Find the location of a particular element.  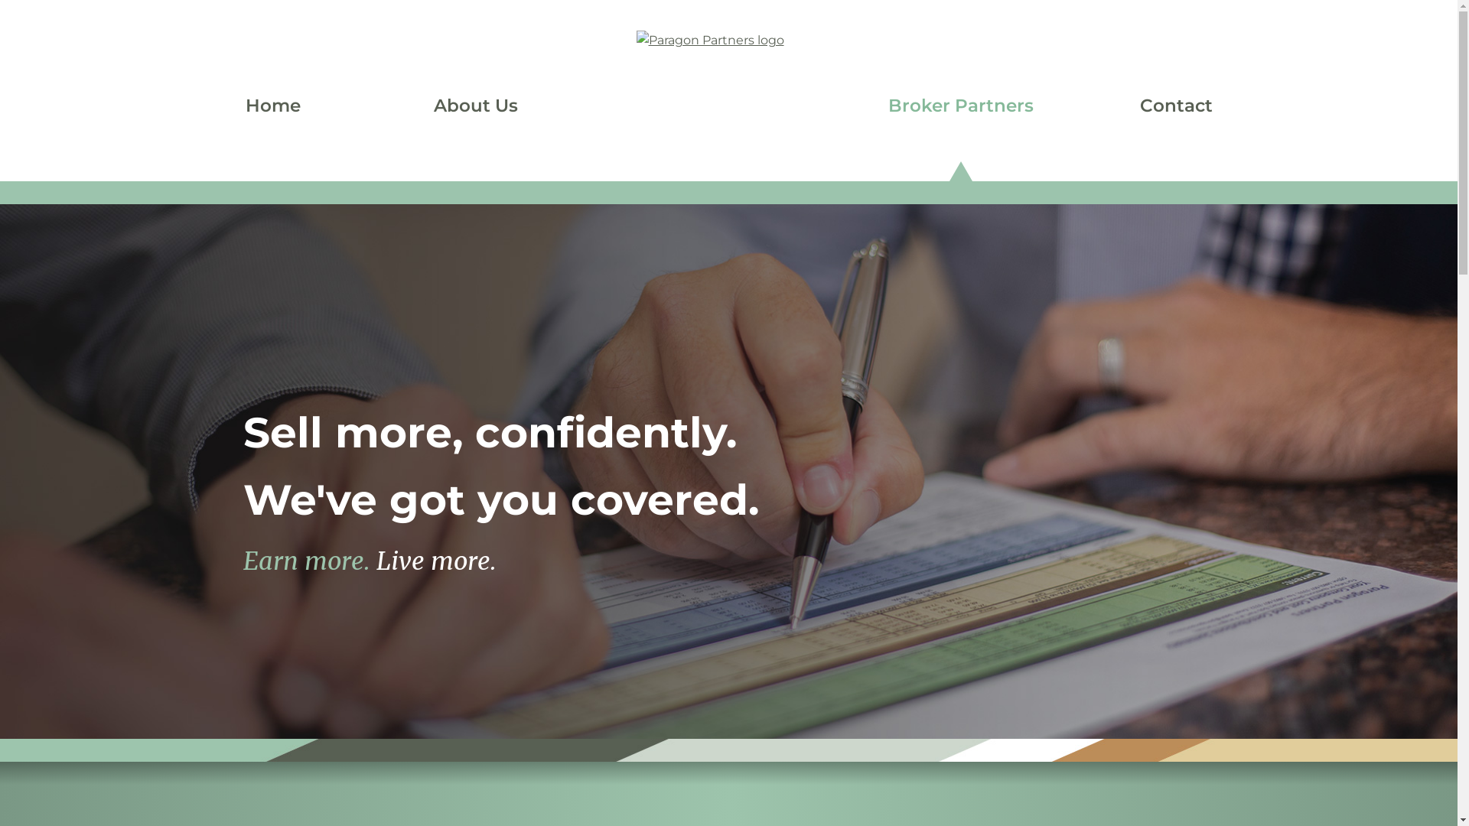

Contact is located at coordinates (1177, 106).